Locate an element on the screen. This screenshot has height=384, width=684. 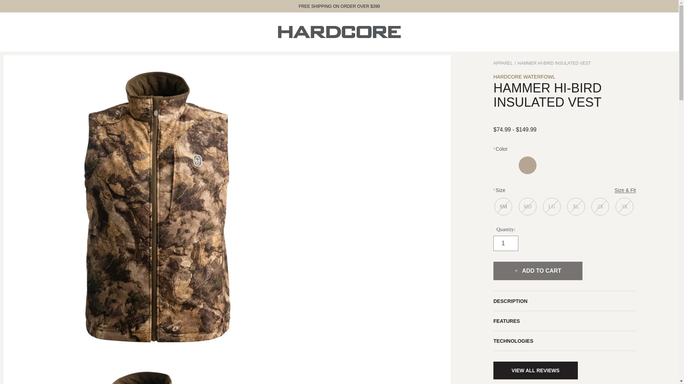
ADD TO CART is located at coordinates (538, 271).